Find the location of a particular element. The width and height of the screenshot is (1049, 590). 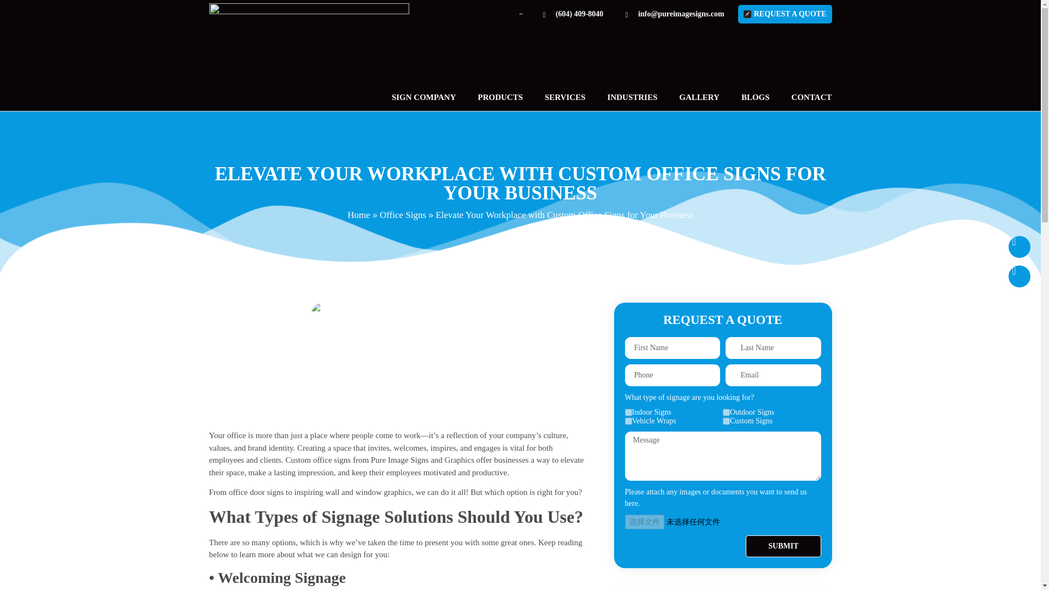

SIGN COMPANY is located at coordinates (424, 97).